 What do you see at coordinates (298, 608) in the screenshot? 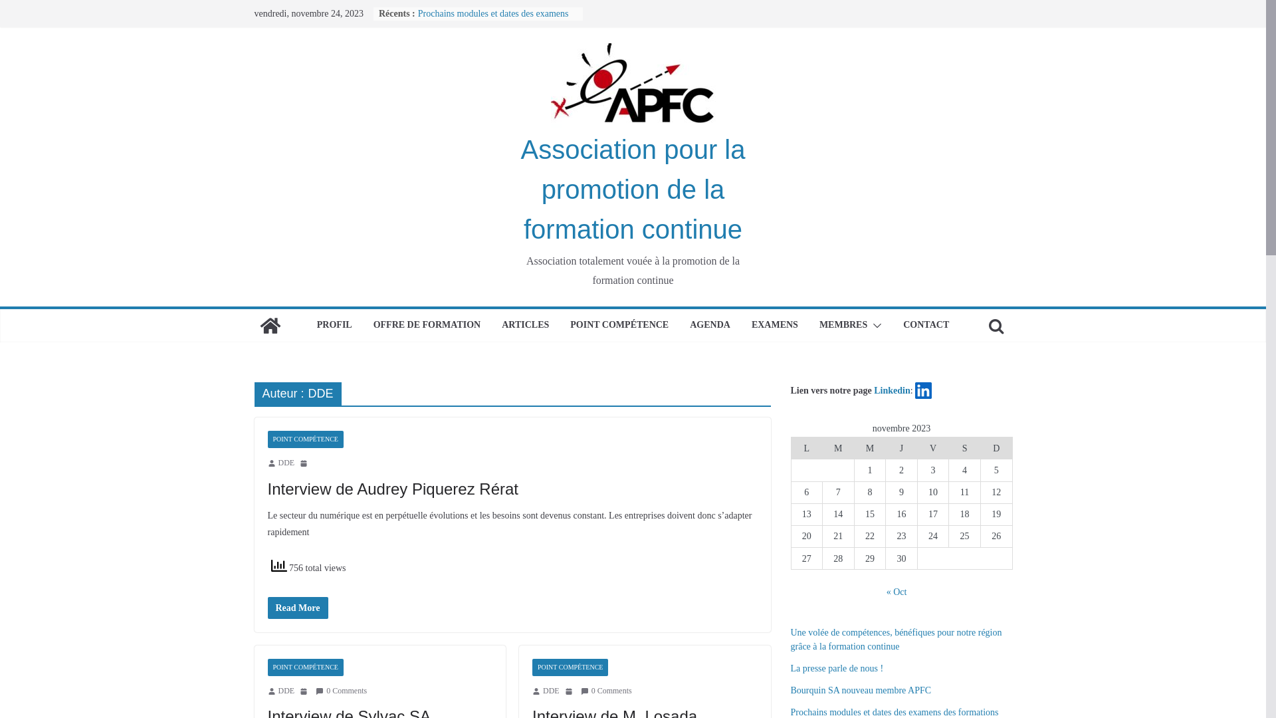
I see `Read More` at bounding box center [298, 608].